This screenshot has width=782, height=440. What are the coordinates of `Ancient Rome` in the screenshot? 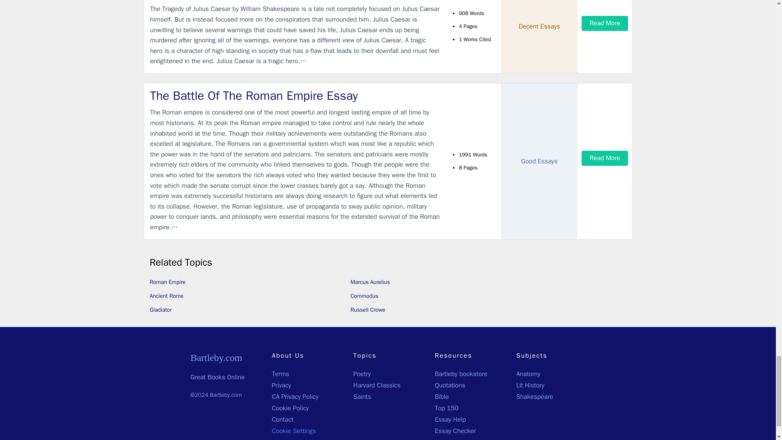 It's located at (167, 296).